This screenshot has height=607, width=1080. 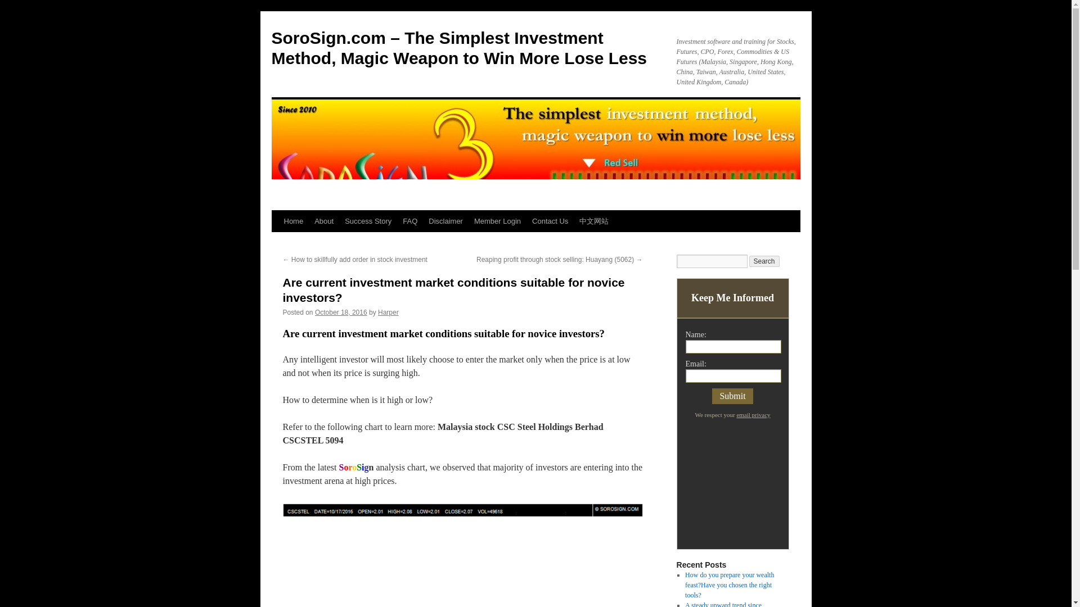 I want to click on Skip to content, so click(x=276, y=242).